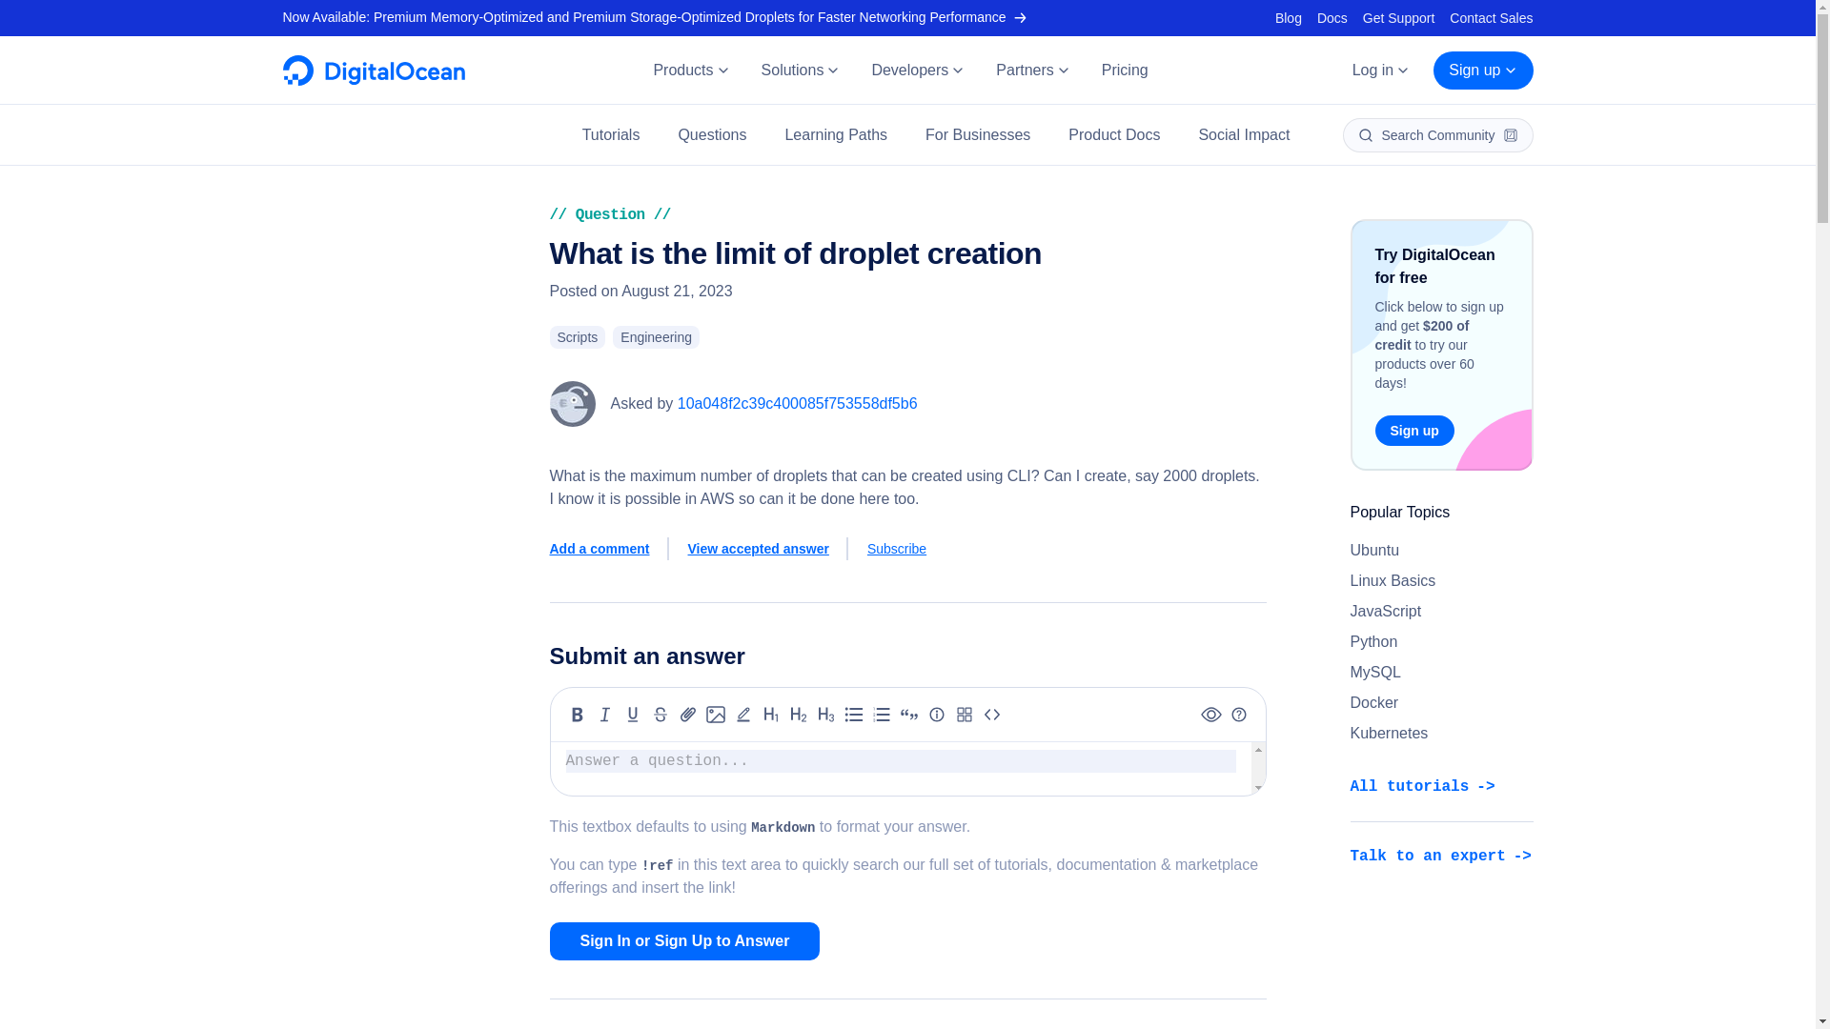 Image resolution: width=1830 pixels, height=1029 pixels. I want to click on Italic, so click(604, 715).